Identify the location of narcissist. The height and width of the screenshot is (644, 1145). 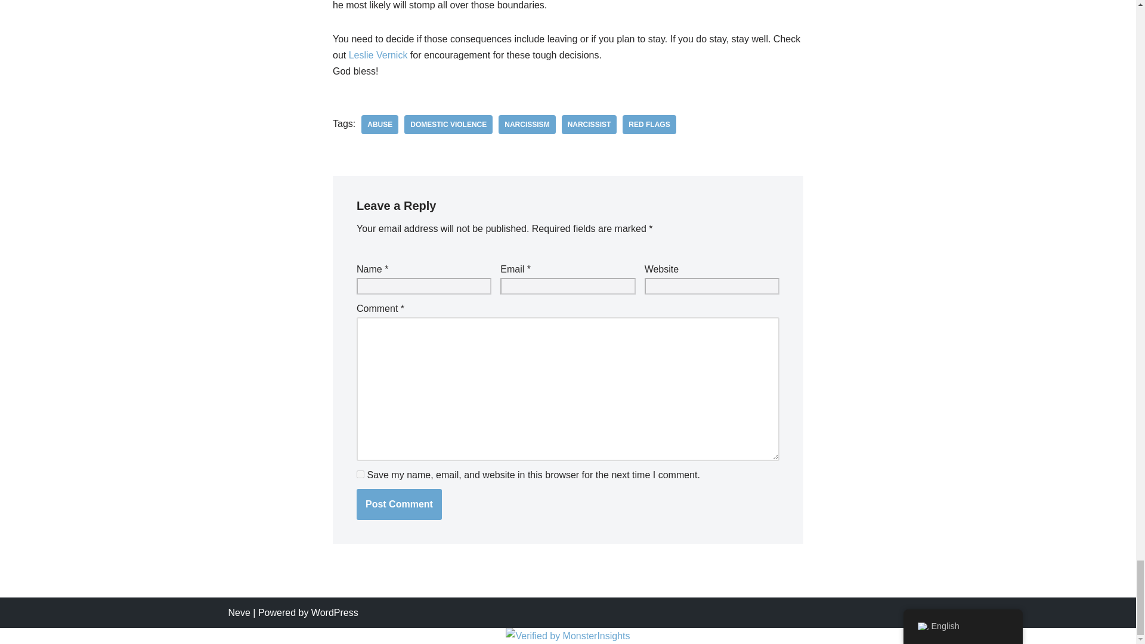
(589, 124).